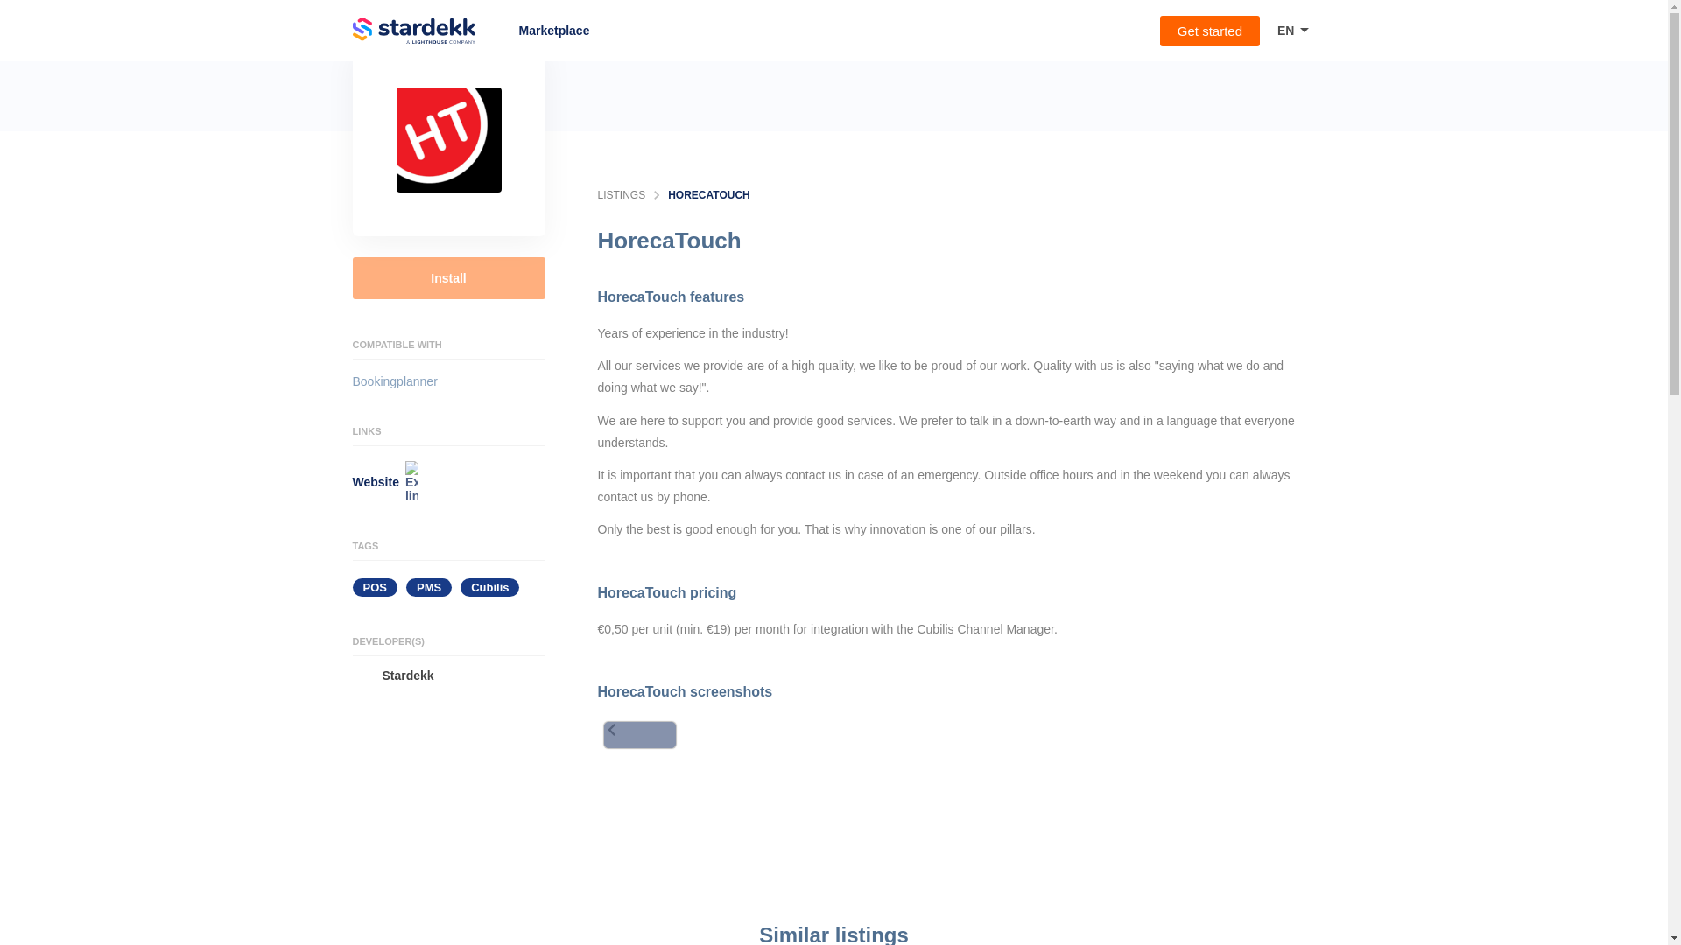  What do you see at coordinates (494, 596) in the screenshot?
I see `Cubilis` at bounding box center [494, 596].